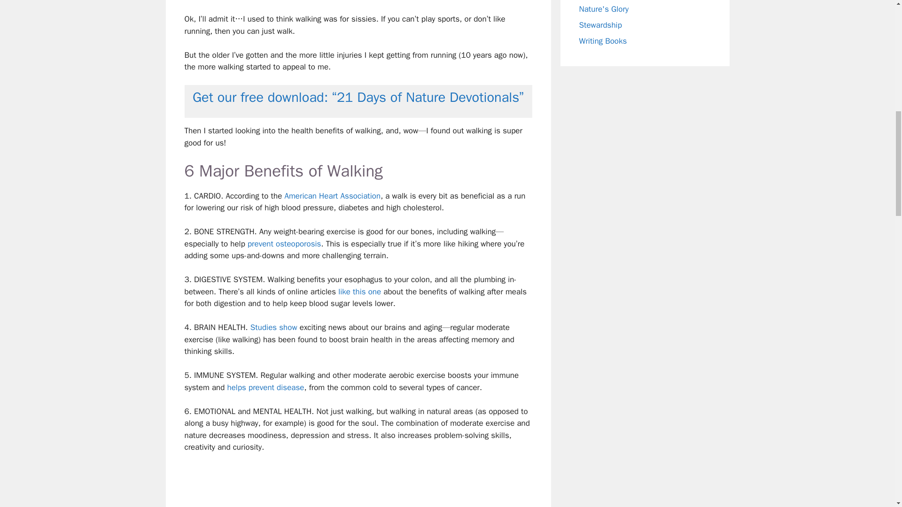 Image resolution: width=902 pixels, height=507 pixels. I want to click on Studies show, so click(274, 327).